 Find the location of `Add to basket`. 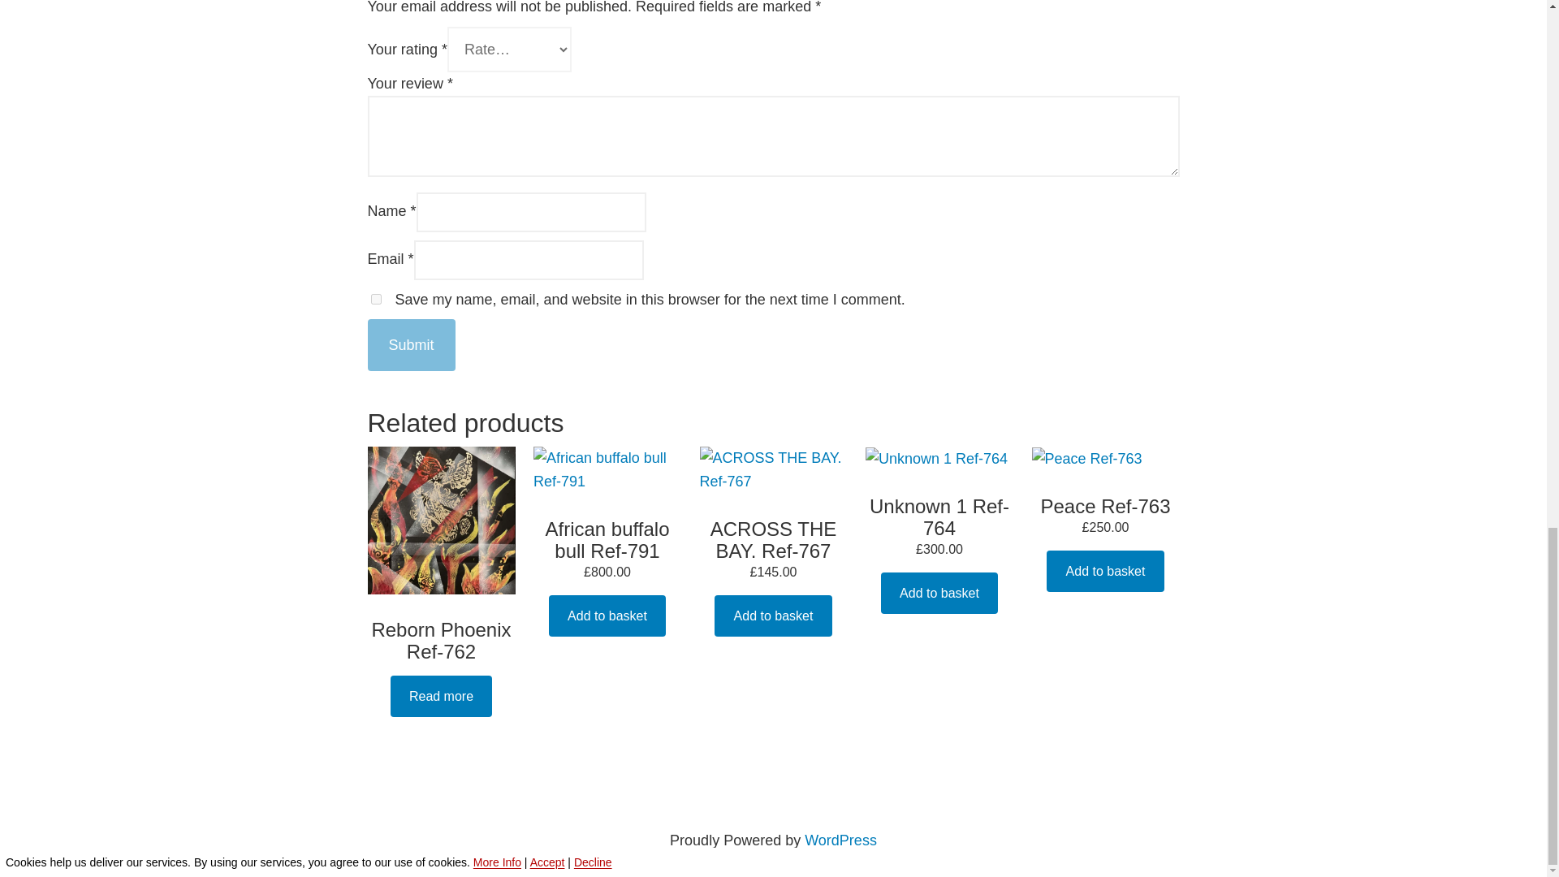

Add to basket is located at coordinates (939, 593).